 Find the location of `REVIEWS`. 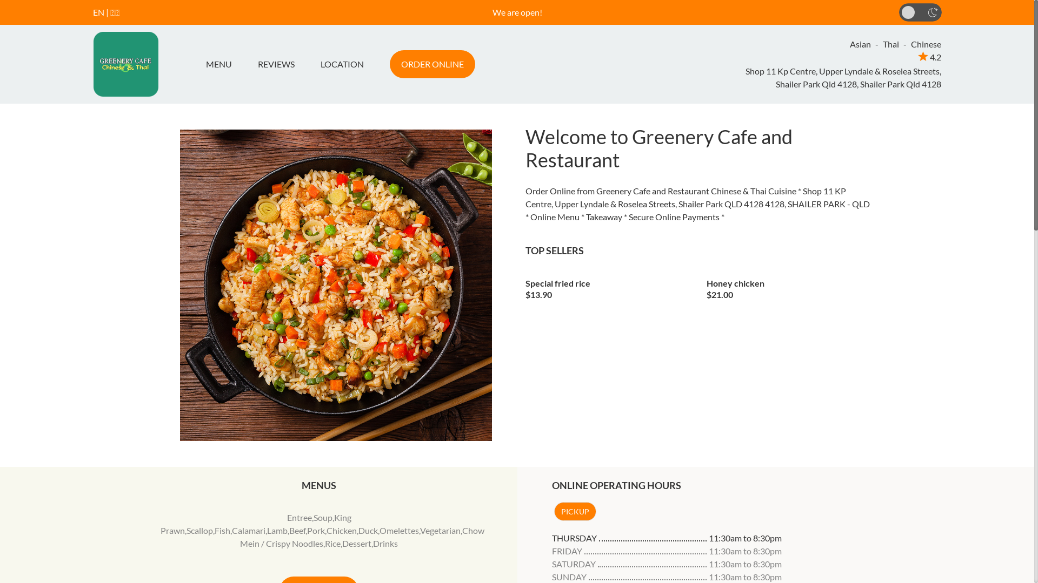

REVIEWS is located at coordinates (276, 64).